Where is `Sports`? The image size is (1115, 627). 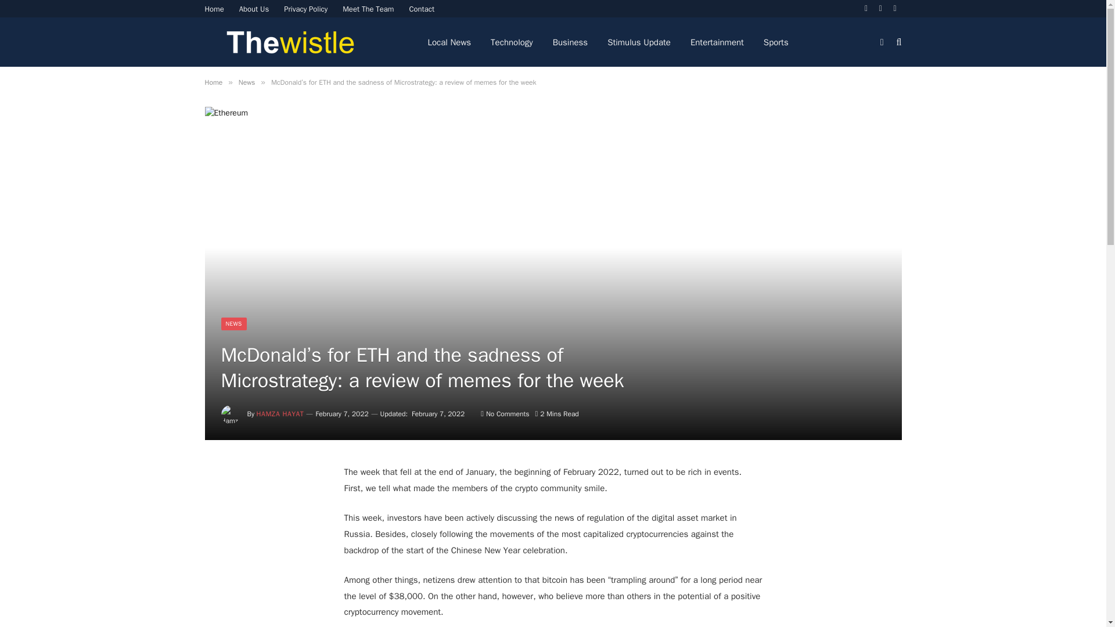 Sports is located at coordinates (776, 42).